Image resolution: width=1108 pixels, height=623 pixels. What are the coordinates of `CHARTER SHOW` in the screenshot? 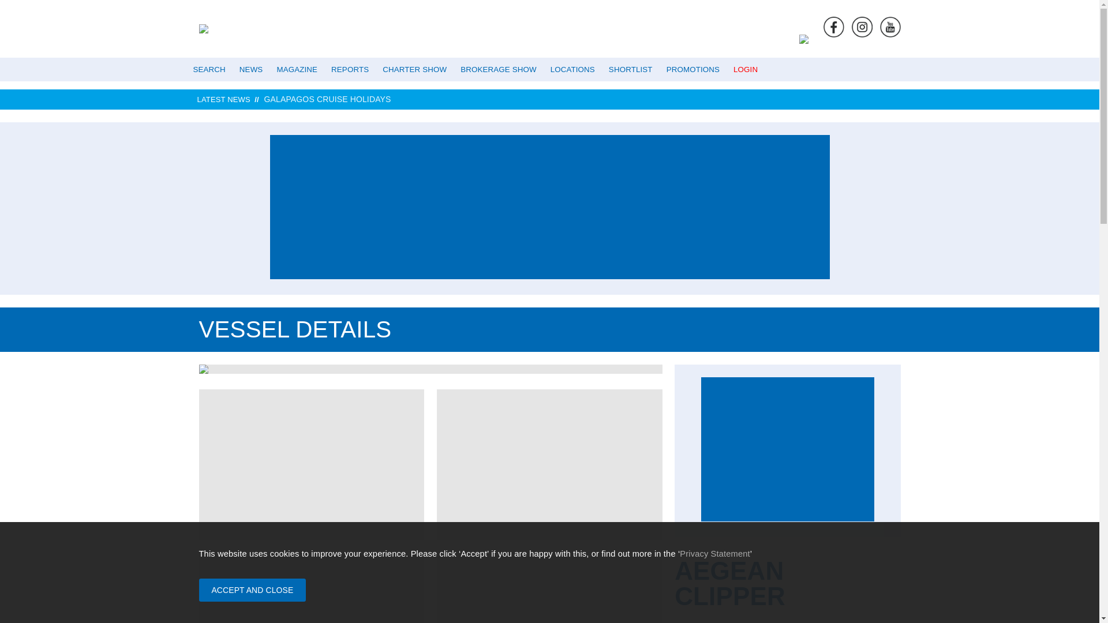 It's located at (414, 69).